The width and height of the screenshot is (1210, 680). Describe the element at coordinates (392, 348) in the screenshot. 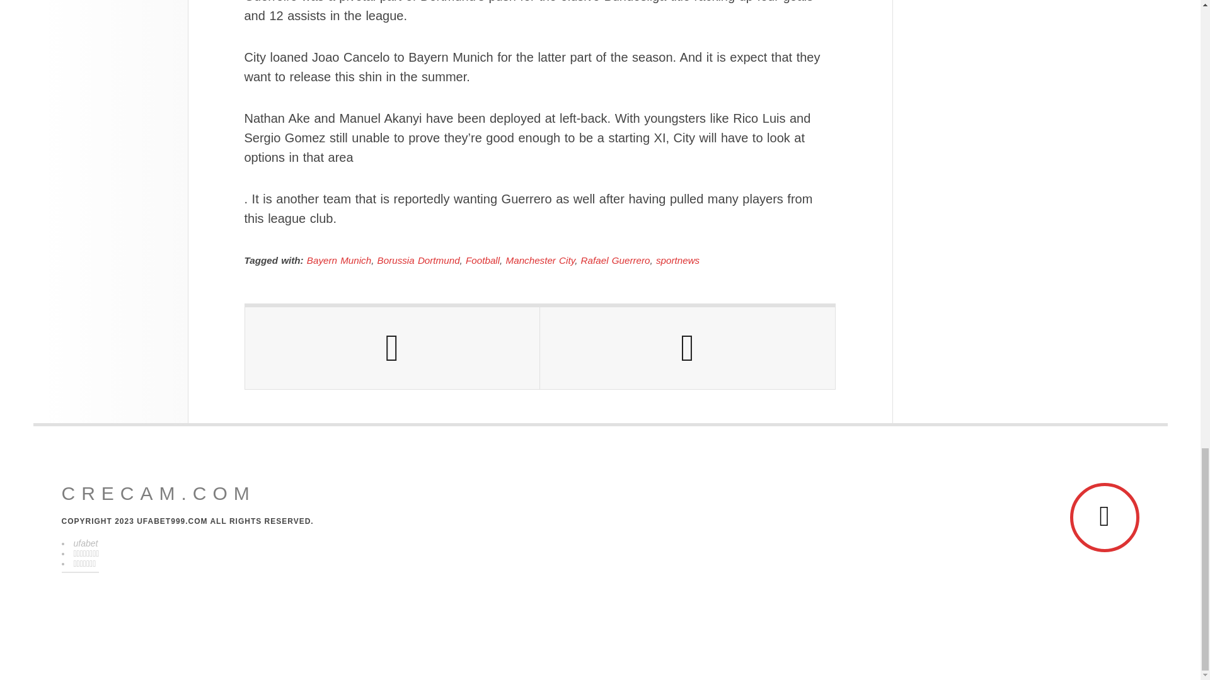

I see `Previous Post` at that location.